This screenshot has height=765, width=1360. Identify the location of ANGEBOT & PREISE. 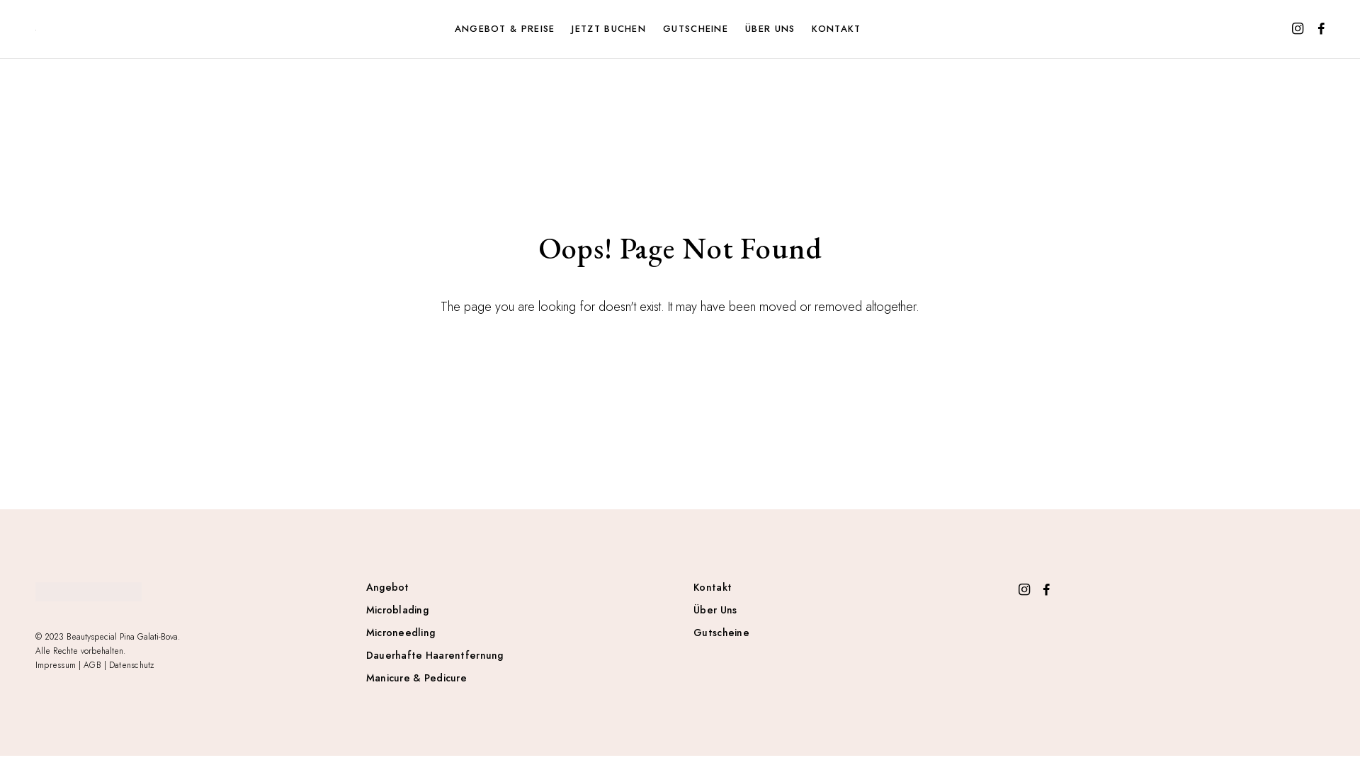
(511, 29).